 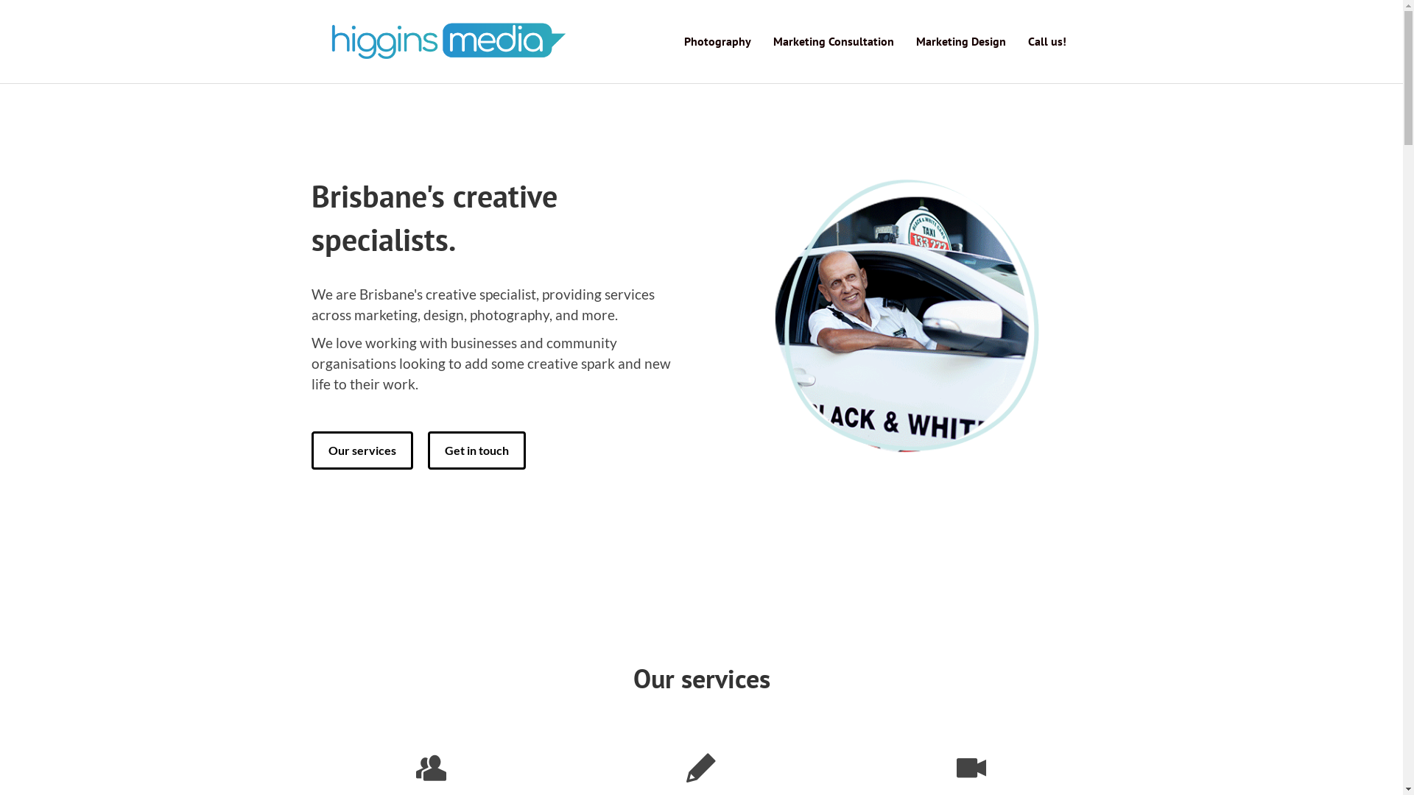 I want to click on Marketing Consultation, so click(x=833, y=41).